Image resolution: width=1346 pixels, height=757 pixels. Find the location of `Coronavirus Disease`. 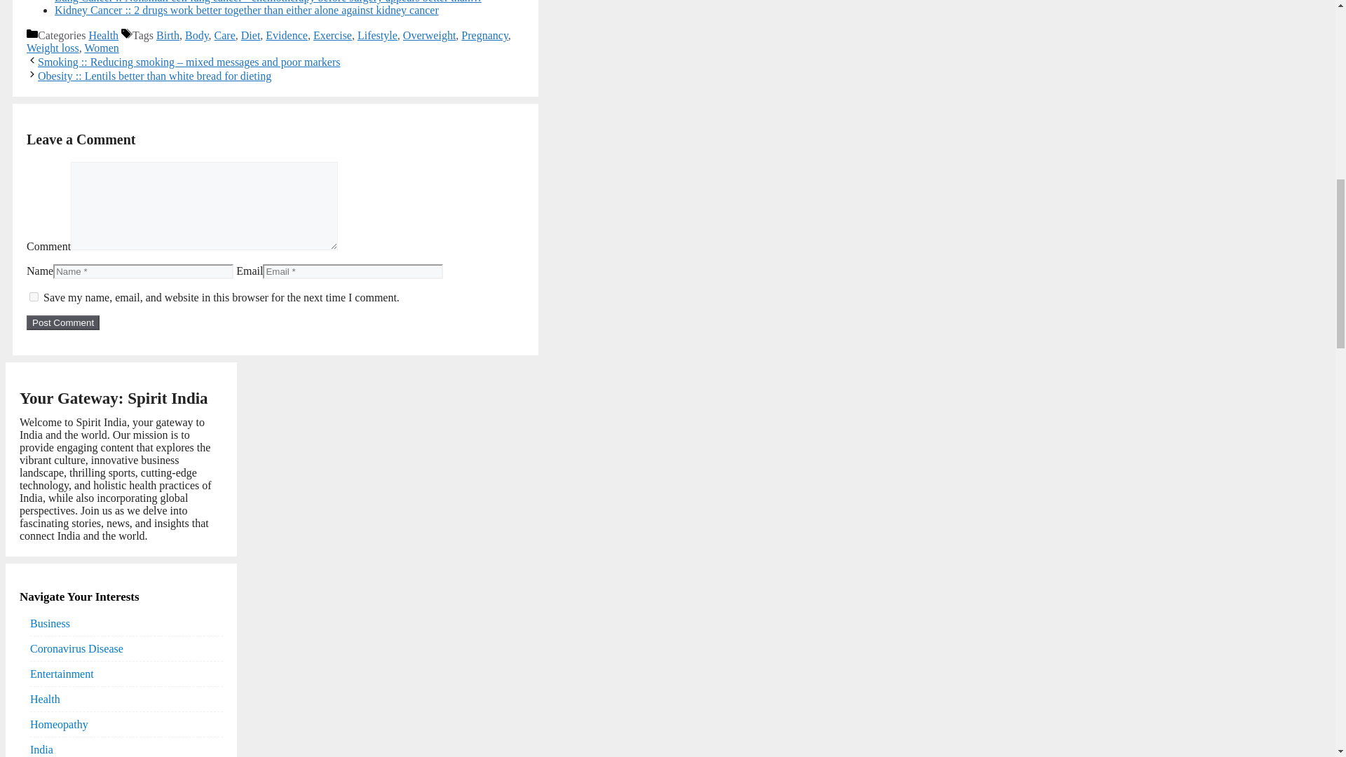

Coronavirus Disease is located at coordinates (76, 648).